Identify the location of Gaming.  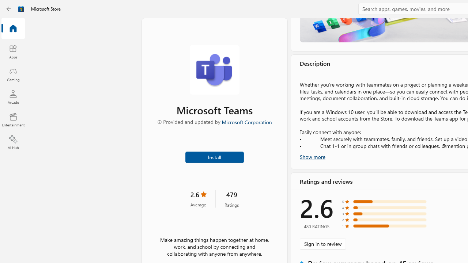
(13, 74).